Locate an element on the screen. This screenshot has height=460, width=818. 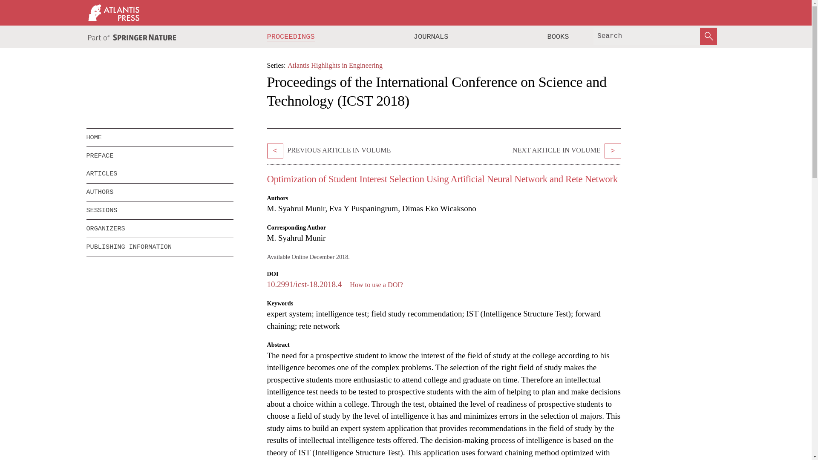
BOOKS is located at coordinates (558, 37).